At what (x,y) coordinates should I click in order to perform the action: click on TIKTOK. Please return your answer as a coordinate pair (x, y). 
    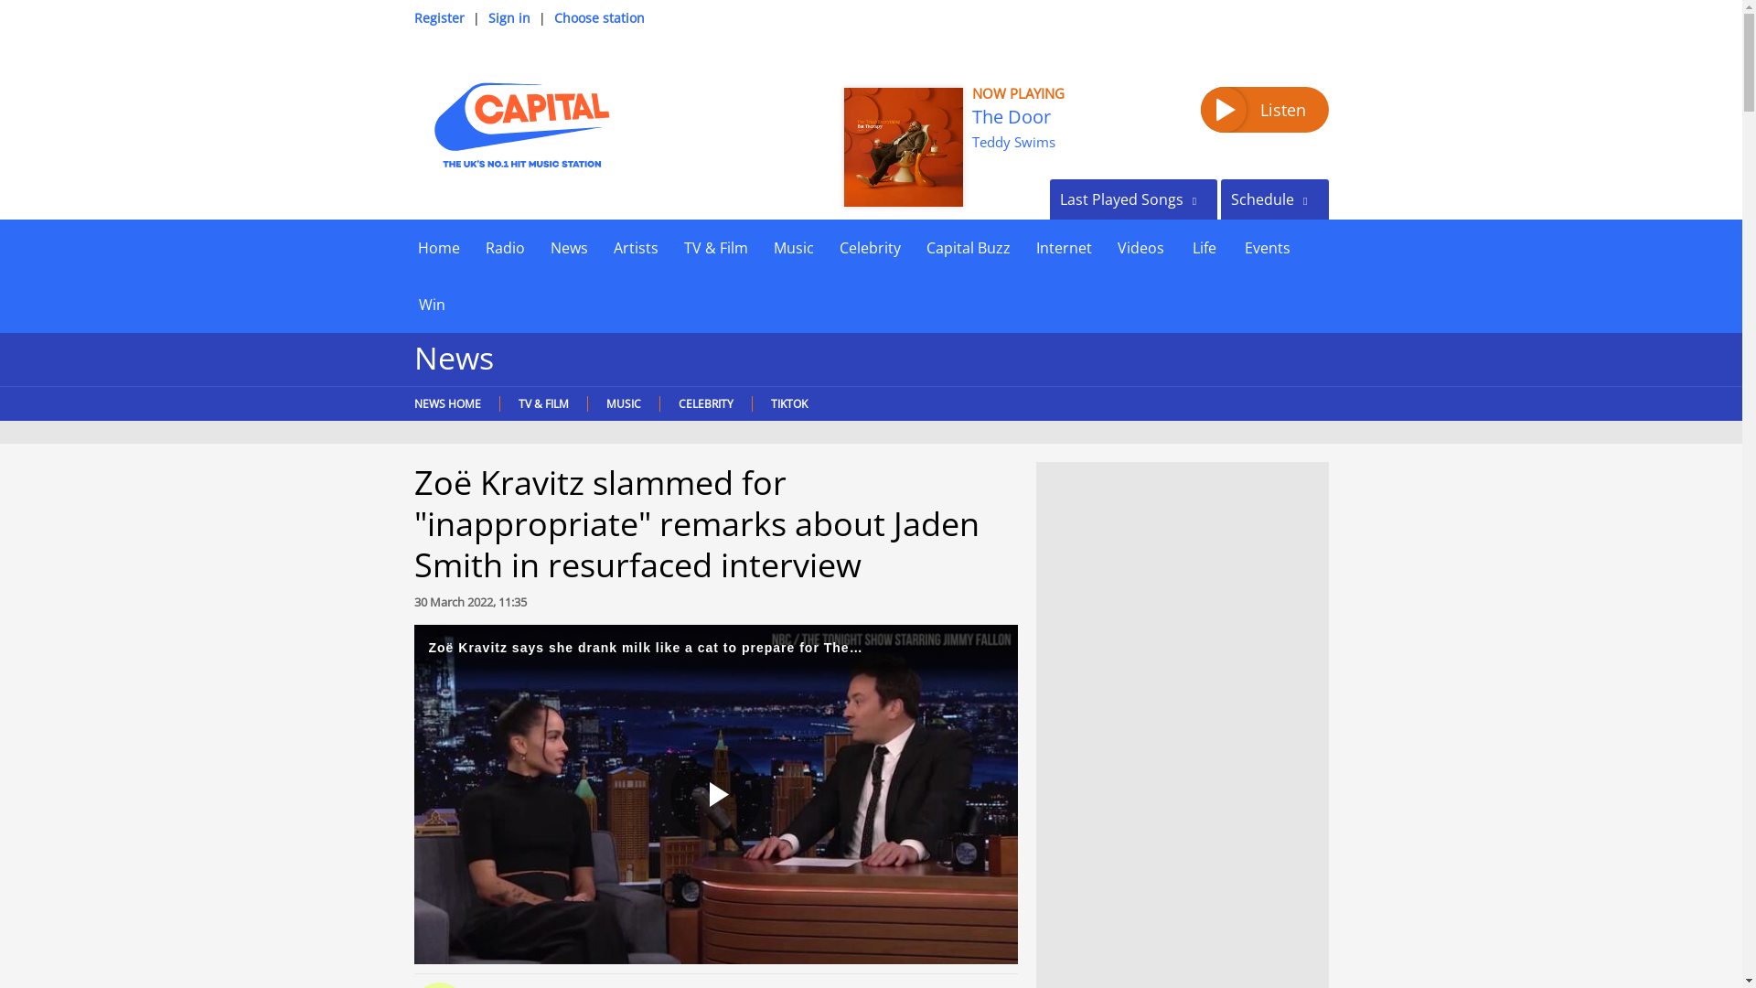
    Looking at the image, I should click on (788, 404).